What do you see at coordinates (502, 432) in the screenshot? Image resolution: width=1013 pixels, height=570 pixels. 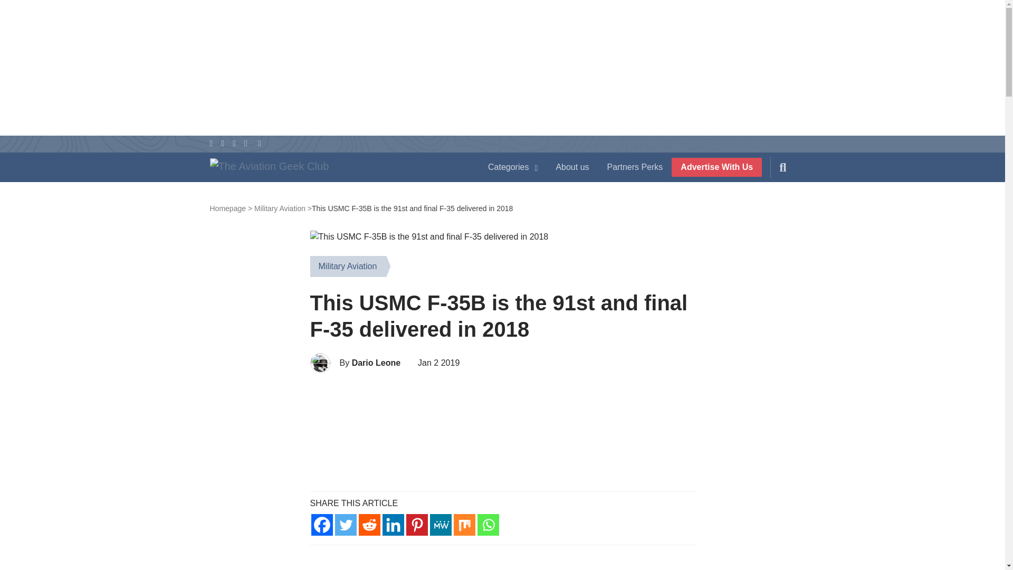 I see `Advertisement` at bounding box center [502, 432].